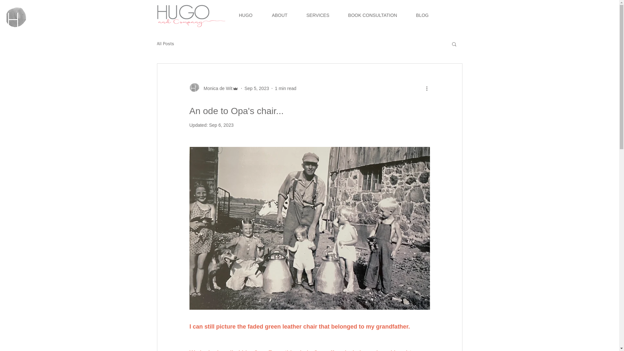  What do you see at coordinates (190, 15) in the screenshot?
I see `Move Management and Transition` at bounding box center [190, 15].